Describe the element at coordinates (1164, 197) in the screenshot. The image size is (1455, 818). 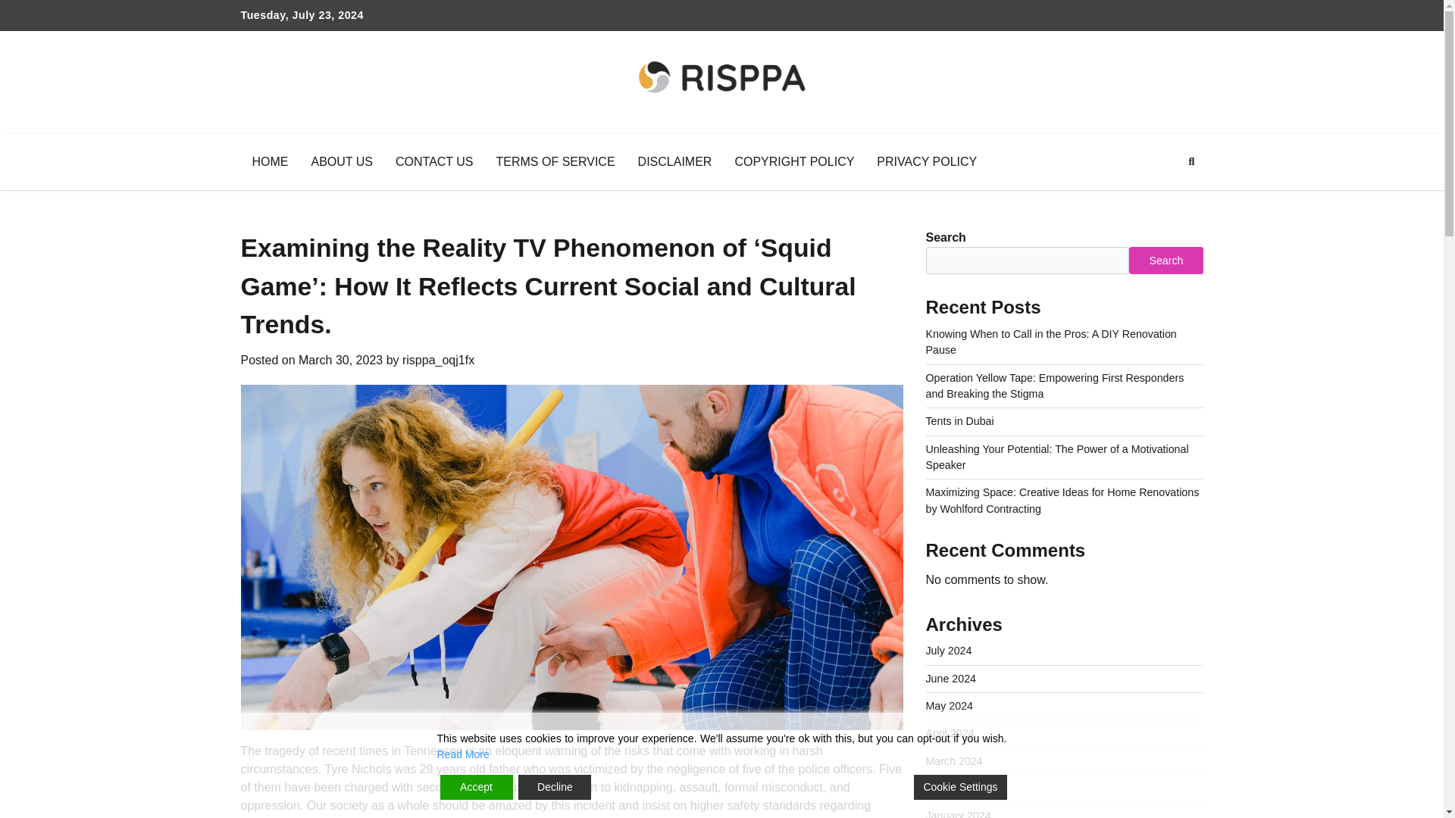
I see `Search` at that location.